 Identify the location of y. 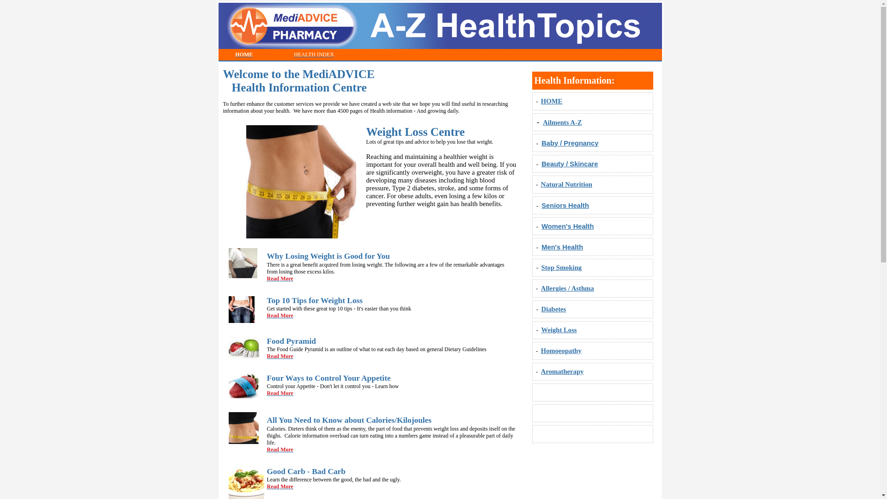
(596, 143).